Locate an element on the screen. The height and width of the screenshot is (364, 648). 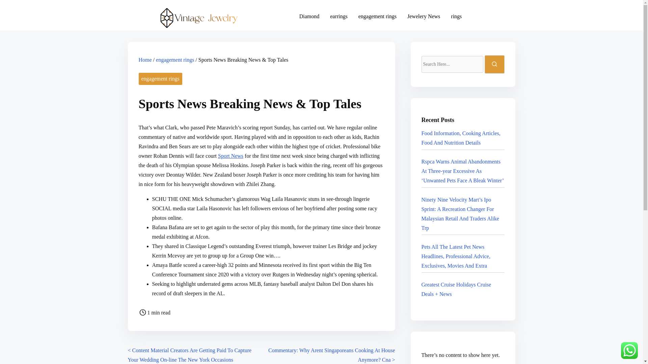
rings is located at coordinates (456, 16).